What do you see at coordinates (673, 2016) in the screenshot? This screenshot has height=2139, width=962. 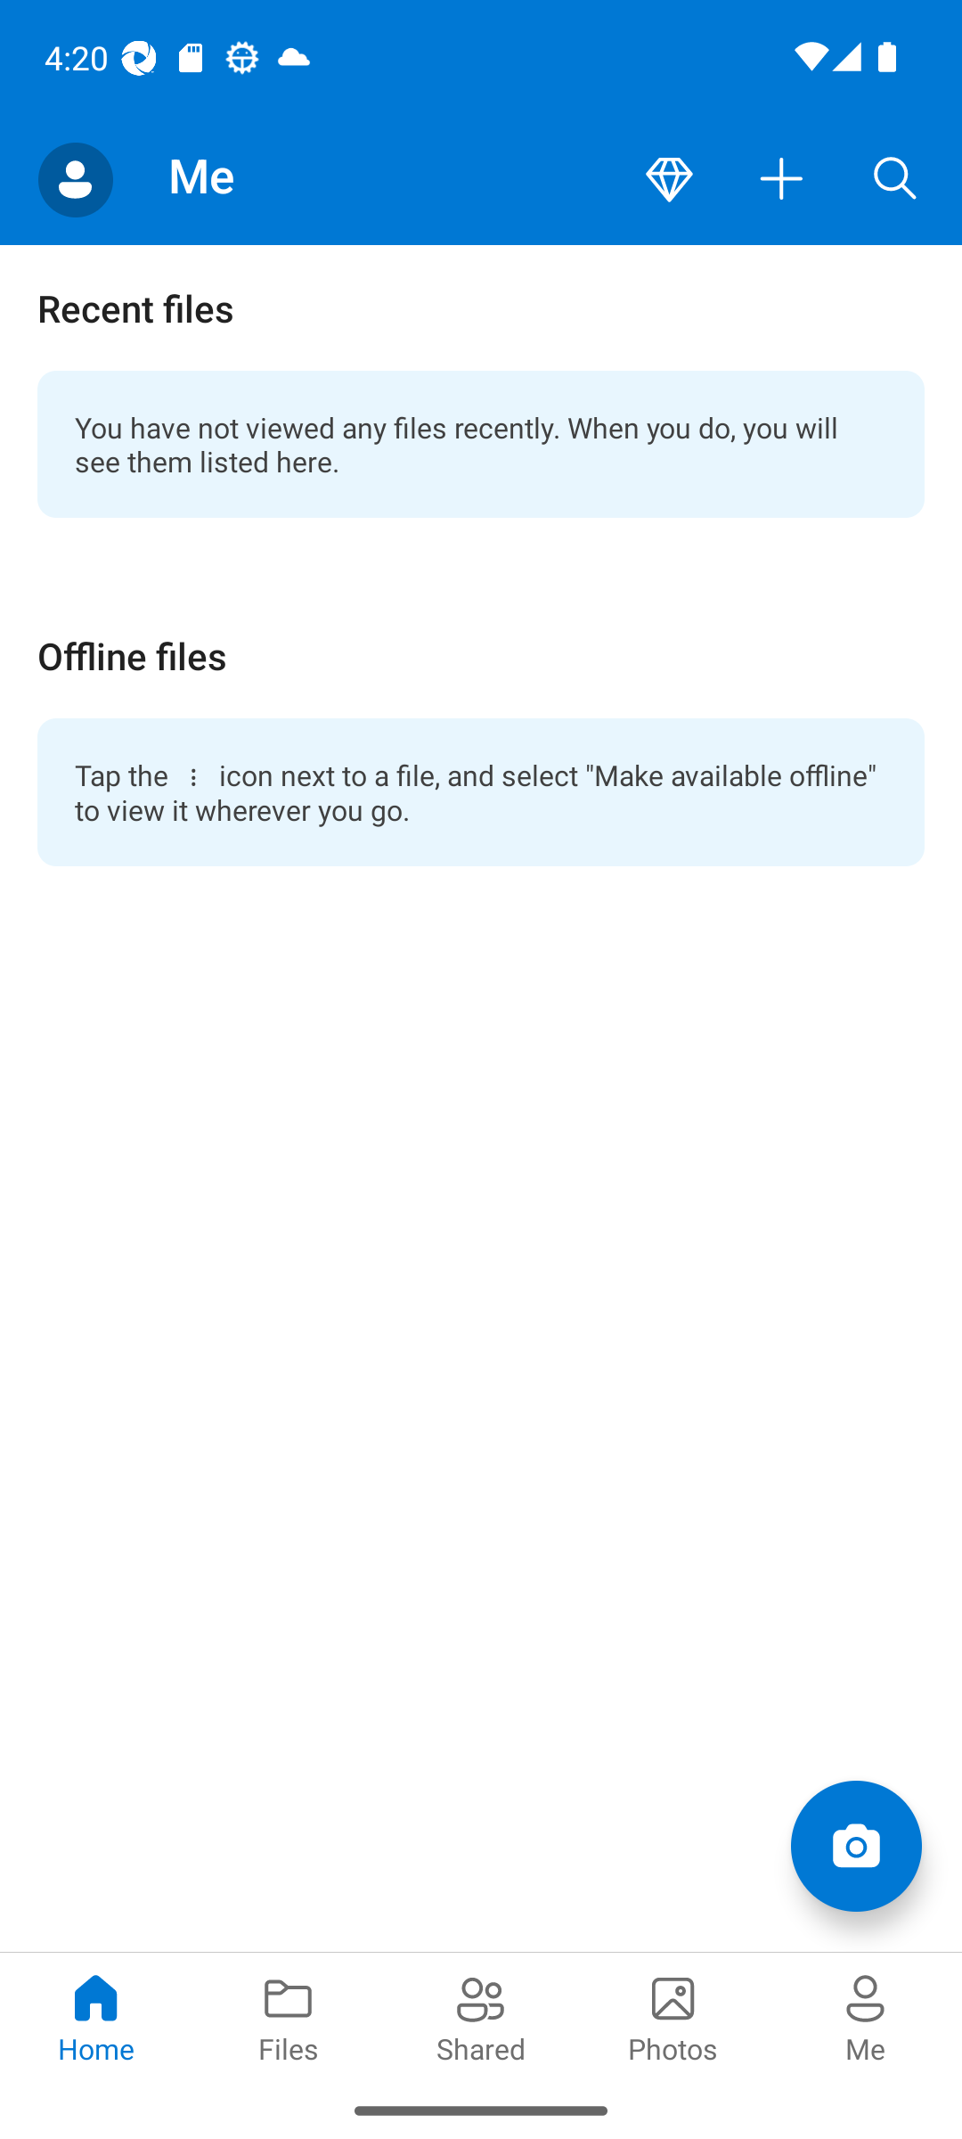 I see `Photos pivot Photos` at bounding box center [673, 2016].